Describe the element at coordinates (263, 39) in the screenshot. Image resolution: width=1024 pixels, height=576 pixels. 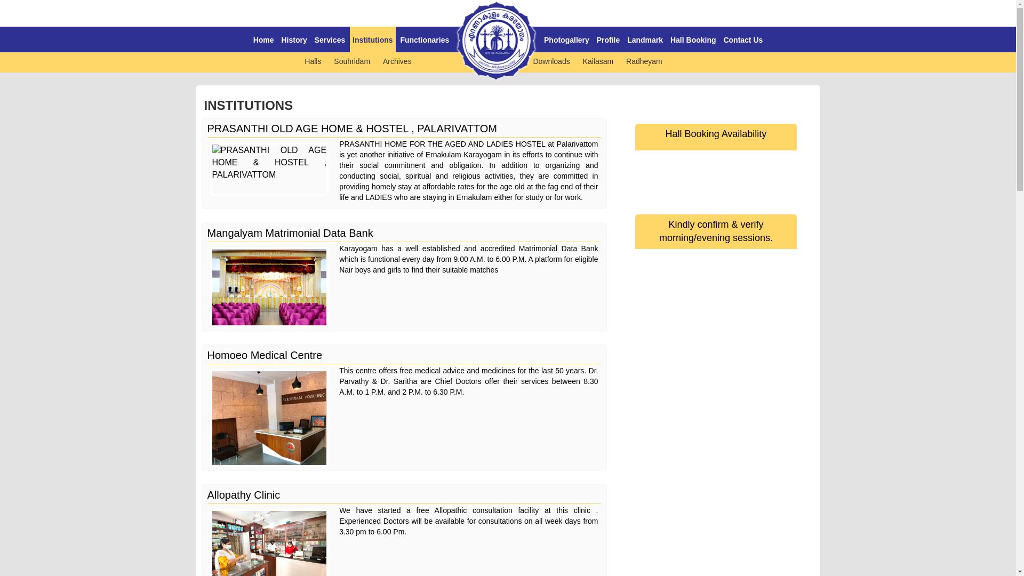
I see `Home` at that location.